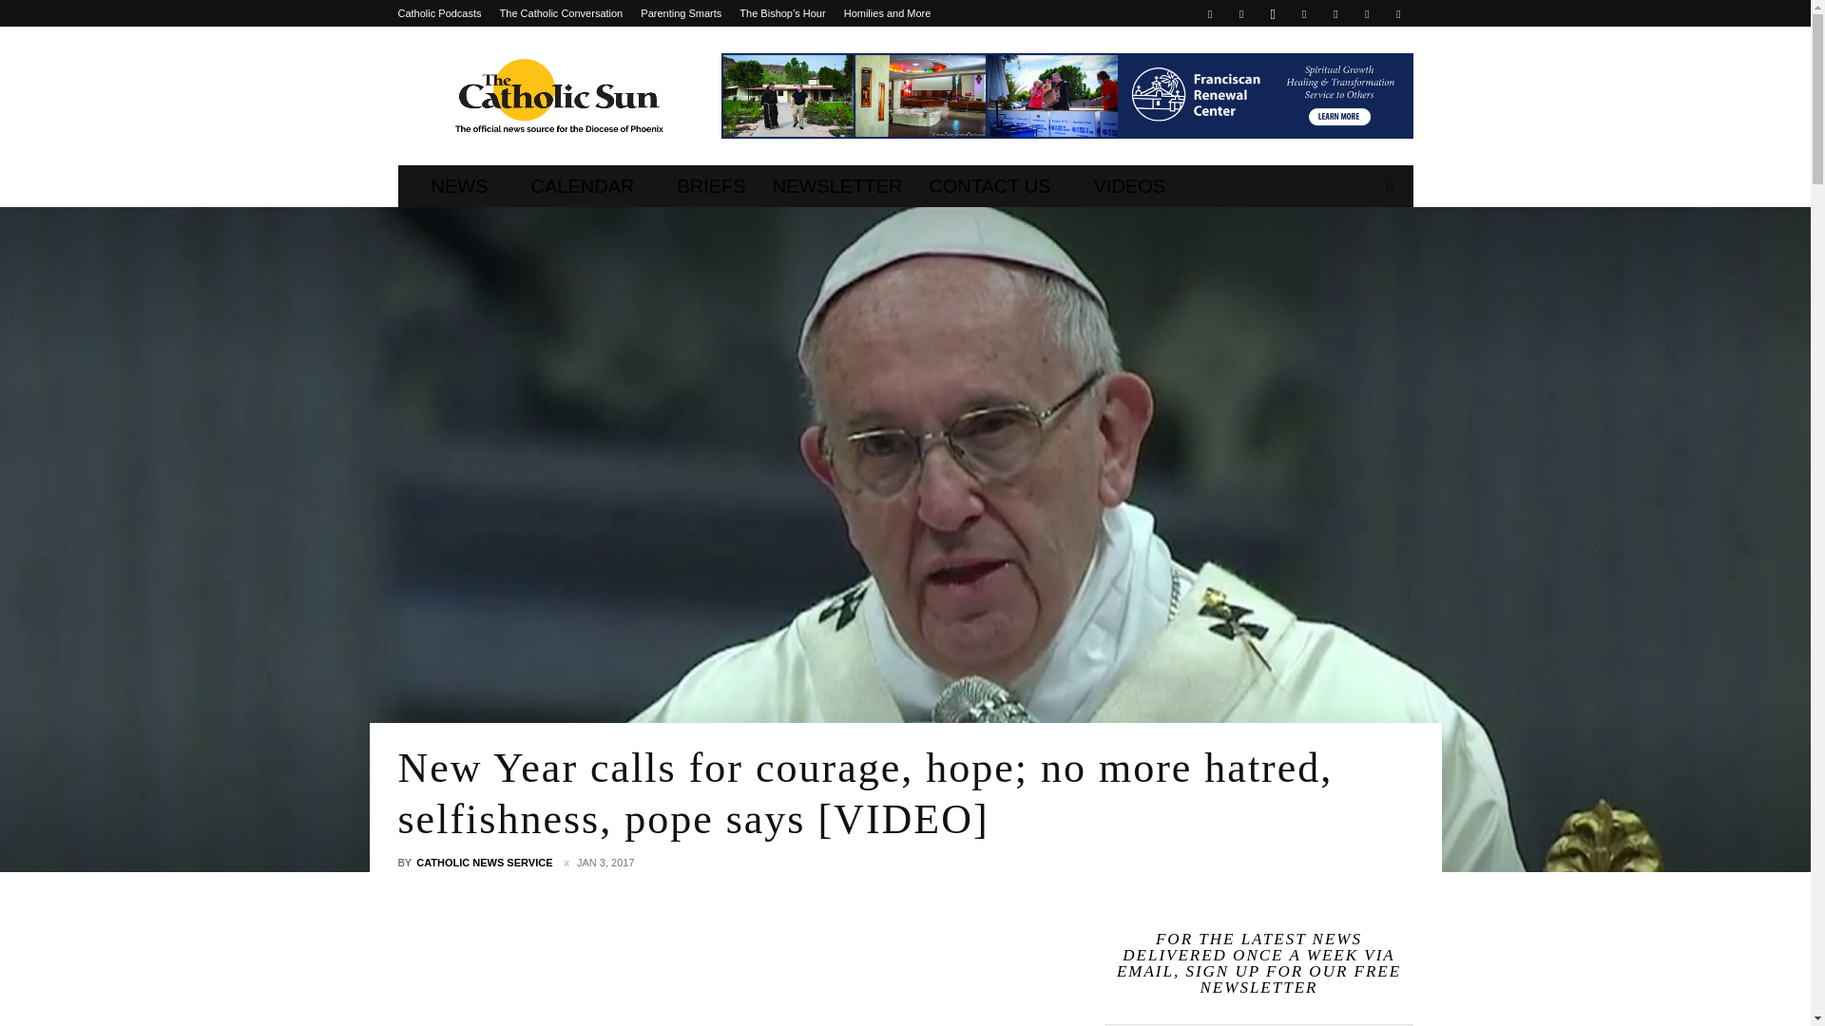 Image resolution: width=1825 pixels, height=1026 pixels. What do you see at coordinates (1272, 13) in the screenshot?
I see `Instagram` at bounding box center [1272, 13].